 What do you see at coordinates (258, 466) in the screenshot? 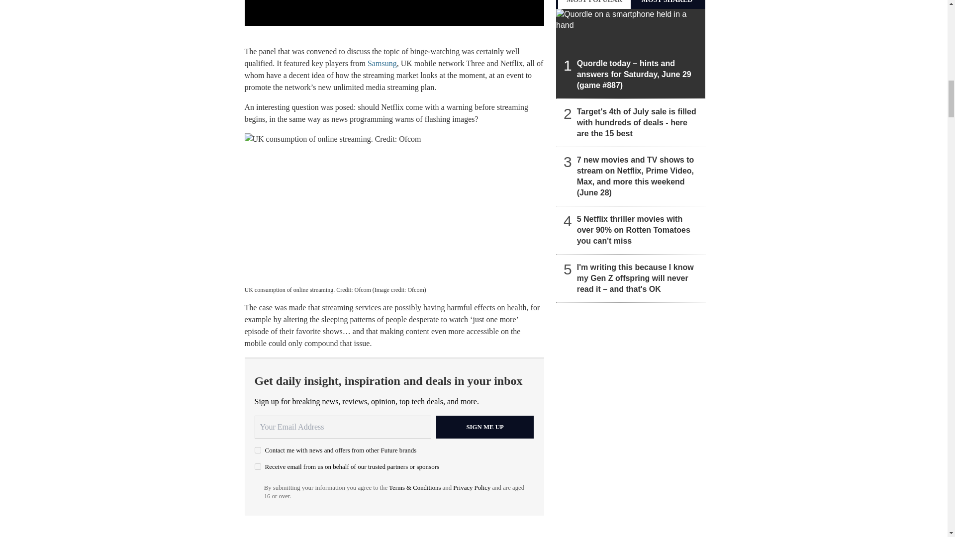
I see `on` at bounding box center [258, 466].